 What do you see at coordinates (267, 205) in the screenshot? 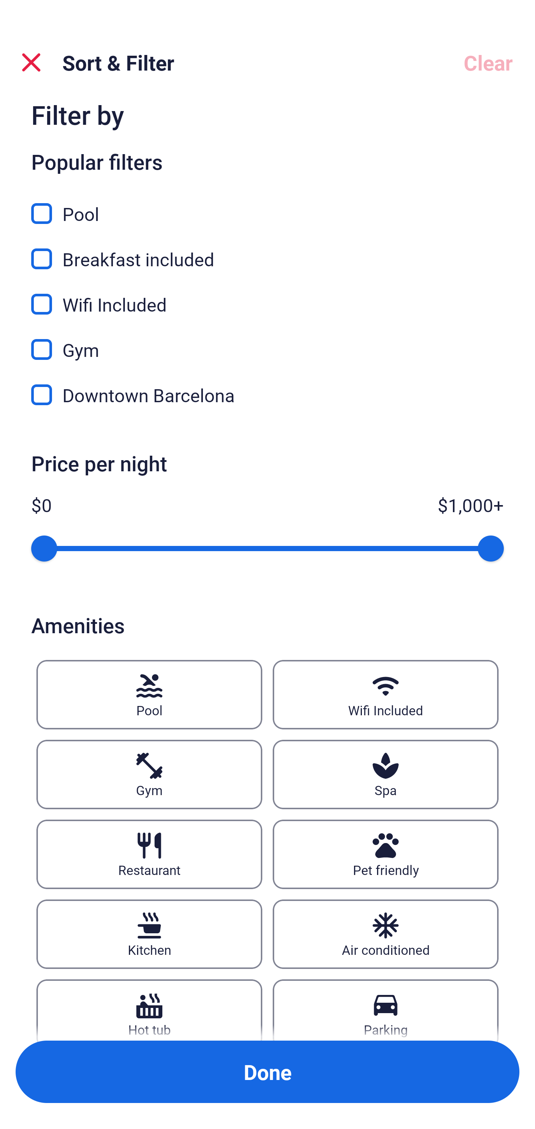
I see `Pool, Pool` at bounding box center [267, 205].